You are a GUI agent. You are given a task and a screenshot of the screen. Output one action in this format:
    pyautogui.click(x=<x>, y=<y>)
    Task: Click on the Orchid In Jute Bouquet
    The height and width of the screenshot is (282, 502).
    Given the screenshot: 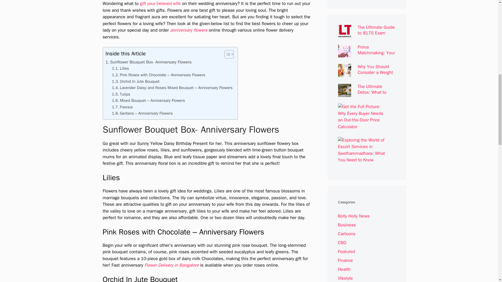 What is the action you would take?
    pyautogui.click(x=136, y=81)
    